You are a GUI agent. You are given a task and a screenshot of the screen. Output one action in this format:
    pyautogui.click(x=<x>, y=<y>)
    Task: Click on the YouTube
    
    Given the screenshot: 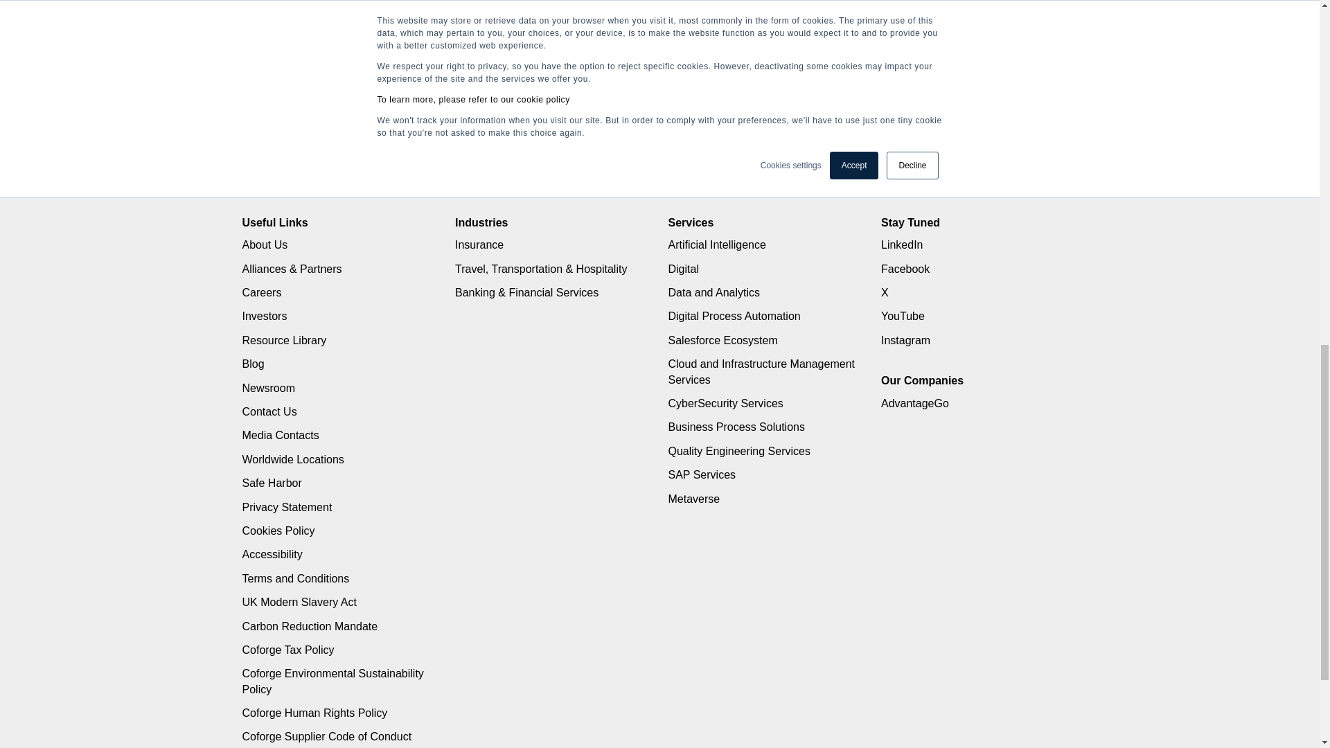 What is the action you would take?
    pyautogui.click(x=902, y=316)
    